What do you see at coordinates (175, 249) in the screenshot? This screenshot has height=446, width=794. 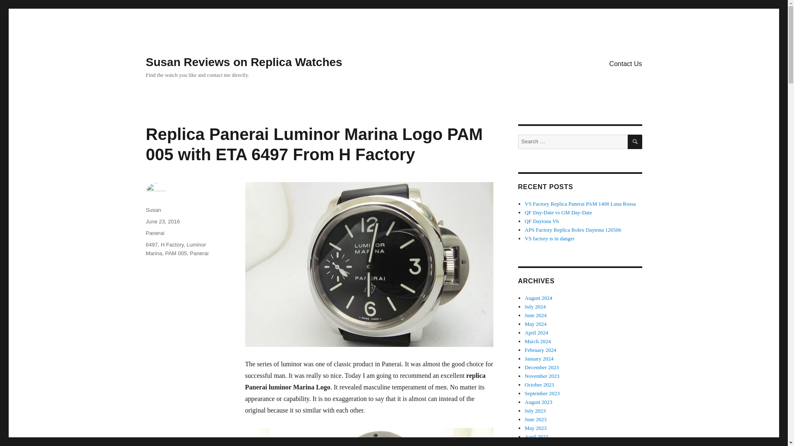 I see `Luminor Marina` at bounding box center [175, 249].